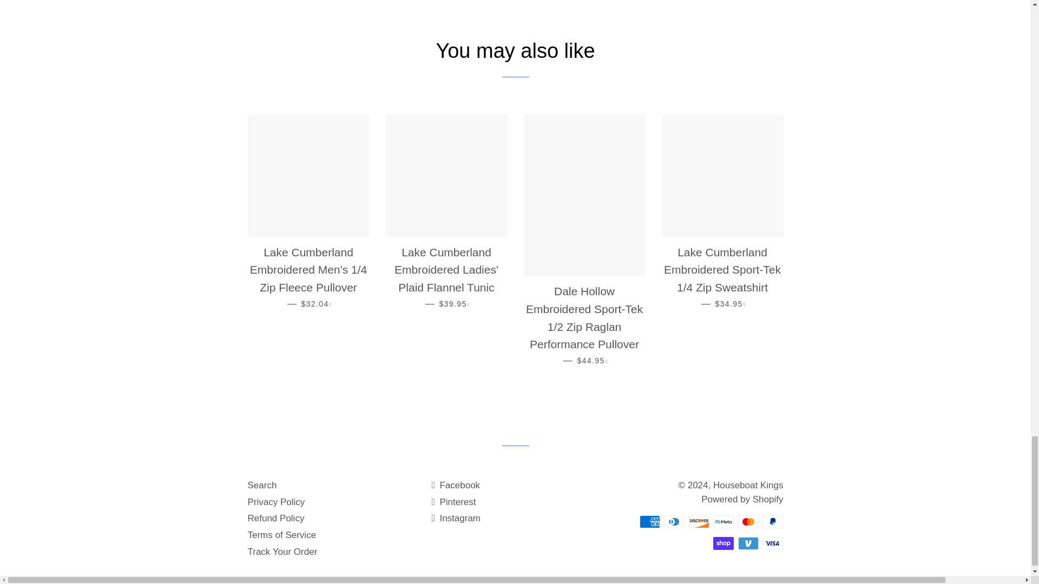 Image resolution: width=1039 pixels, height=584 pixels. Describe the element at coordinates (723, 543) in the screenshot. I see `Shop Pay` at that location.